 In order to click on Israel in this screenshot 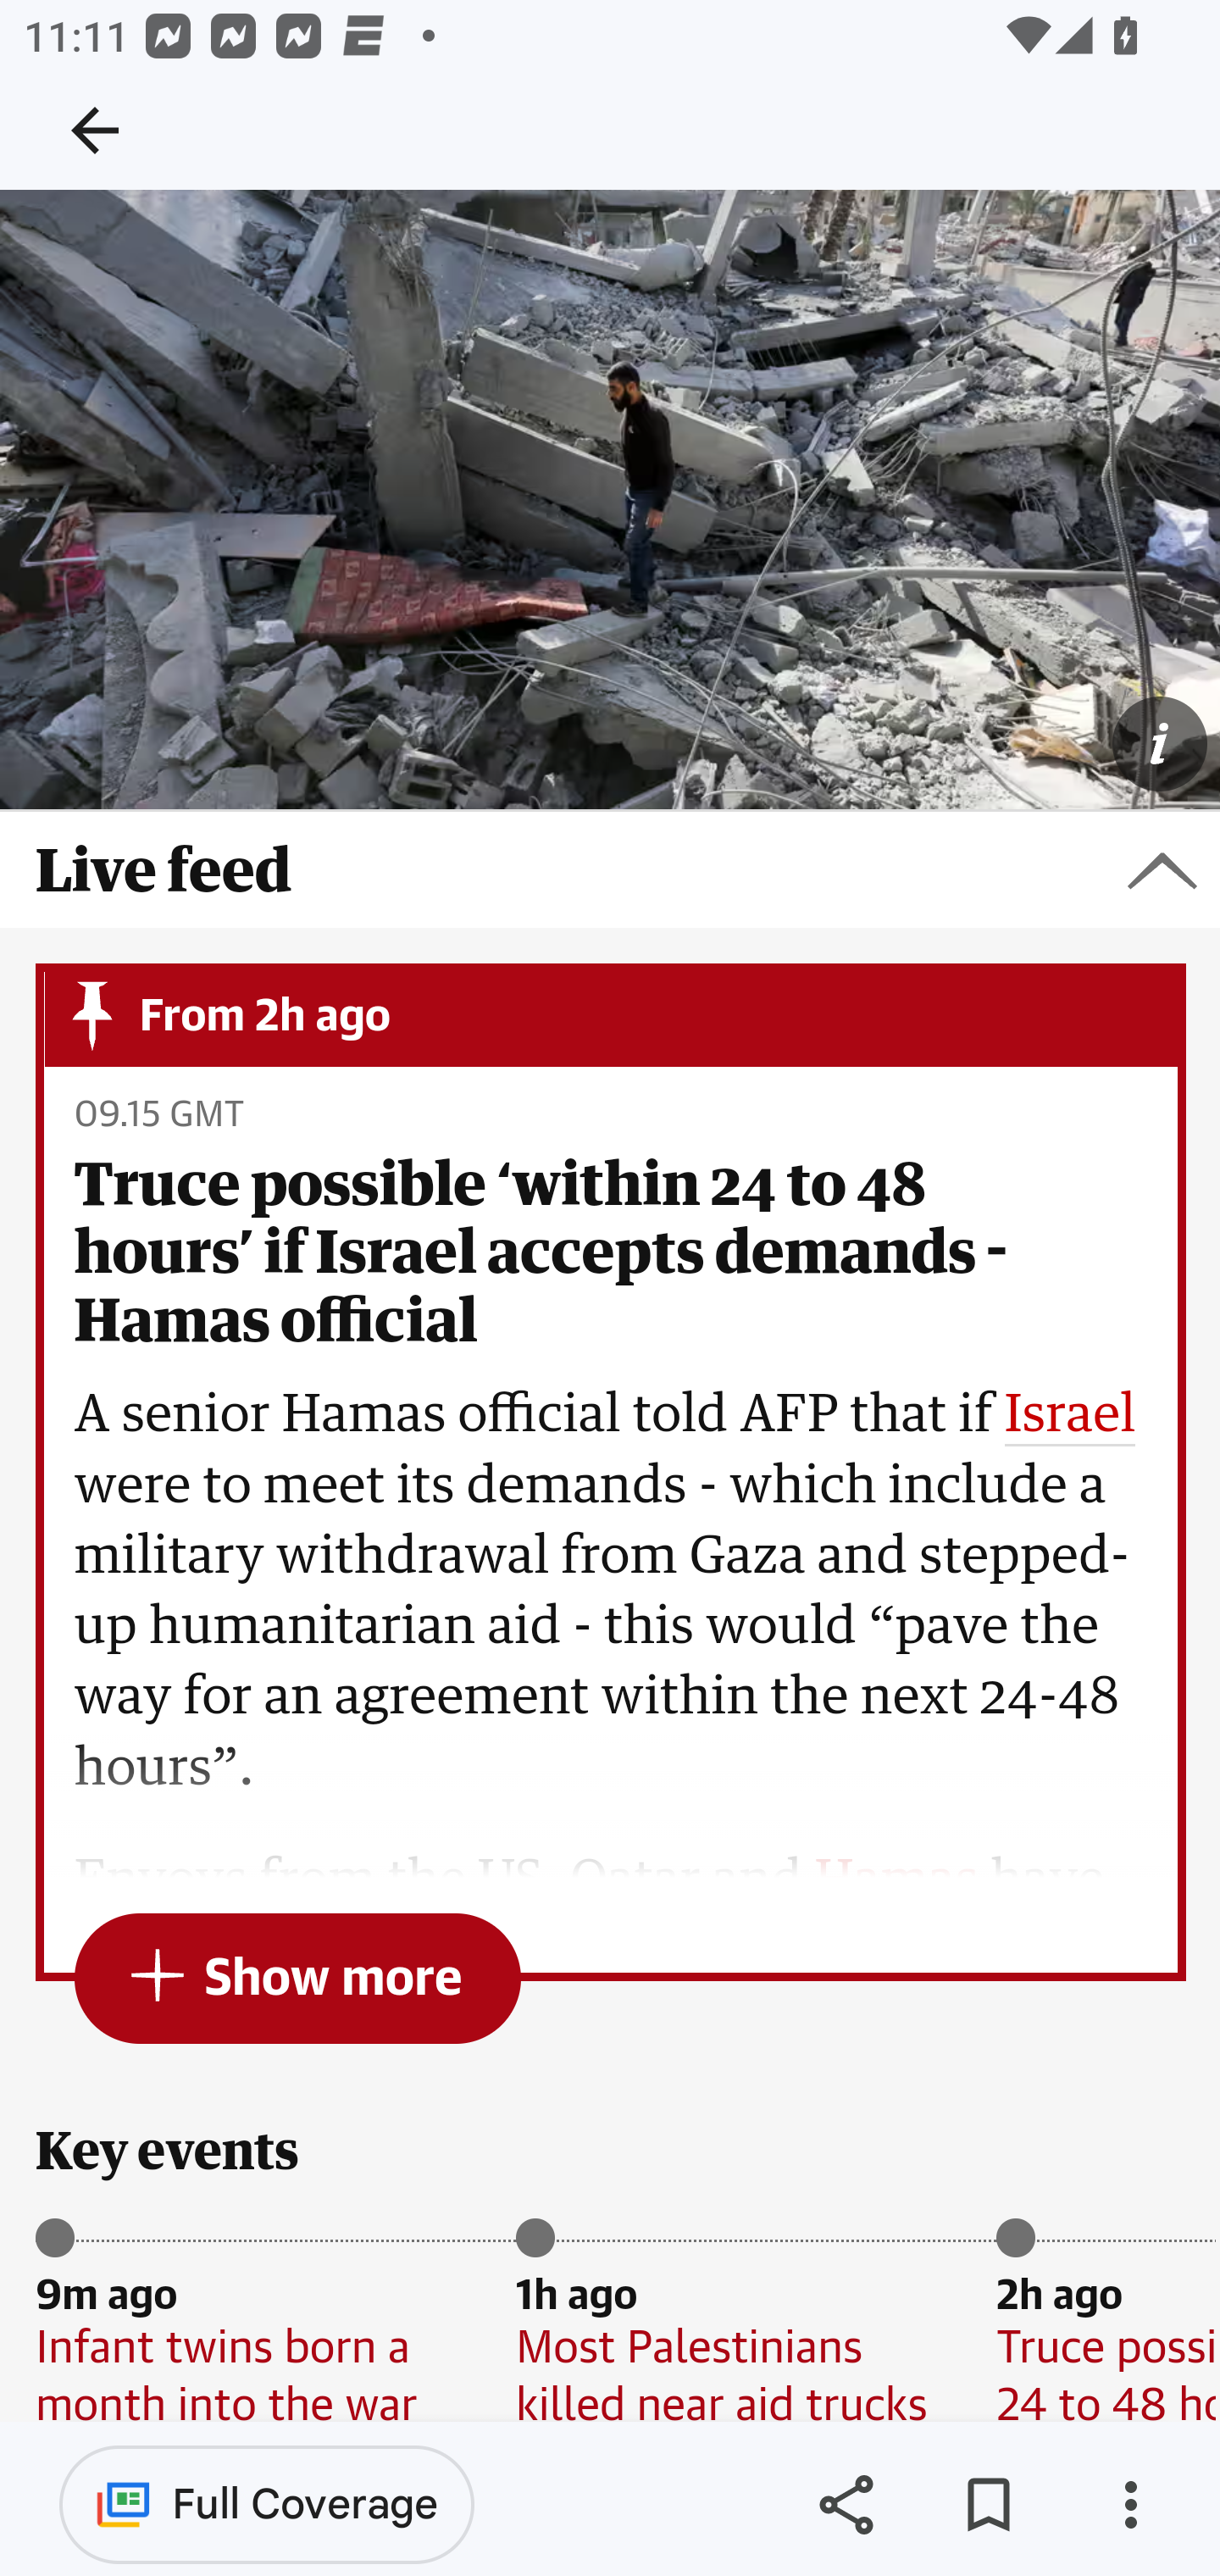, I will do `click(1070, 1417)`.